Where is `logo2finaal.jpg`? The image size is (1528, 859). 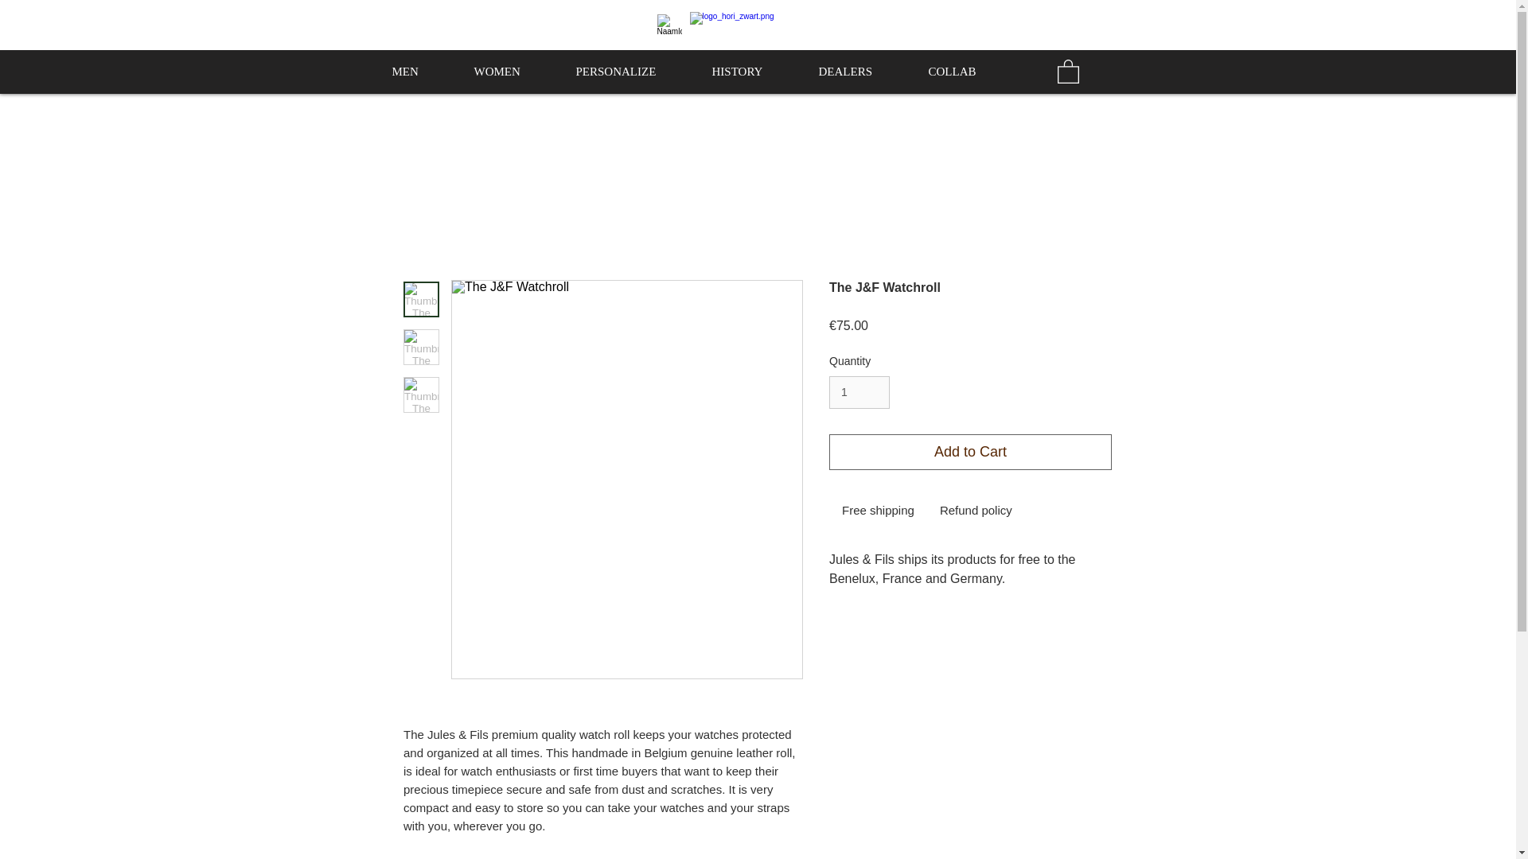 logo2finaal.jpg is located at coordinates (771, 25).